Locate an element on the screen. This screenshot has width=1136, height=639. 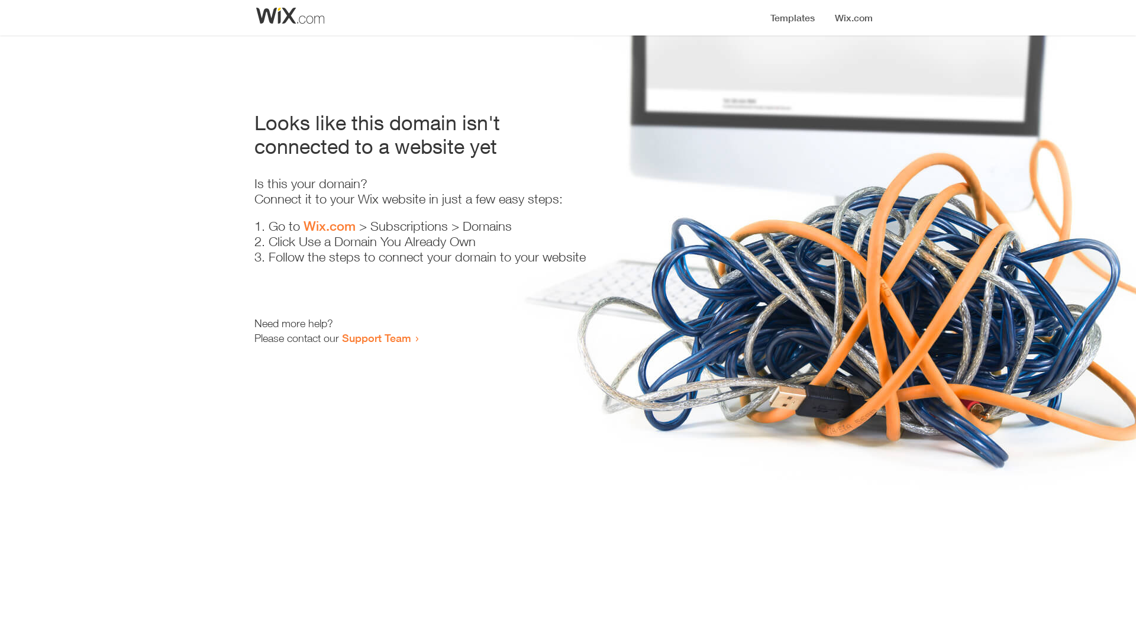
Wix.com is located at coordinates (330, 226).